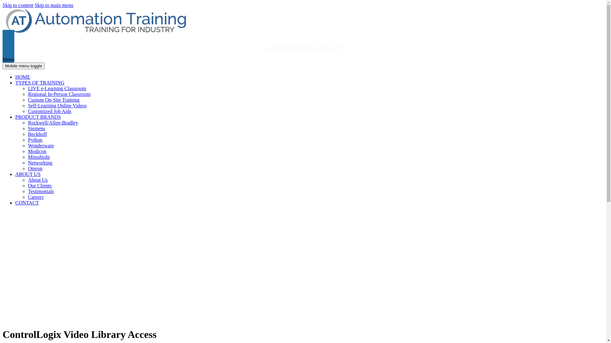  What do you see at coordinates (54, 5) in the screenshot?
I see `Skip to main menu` at bounding box center [54, 5].